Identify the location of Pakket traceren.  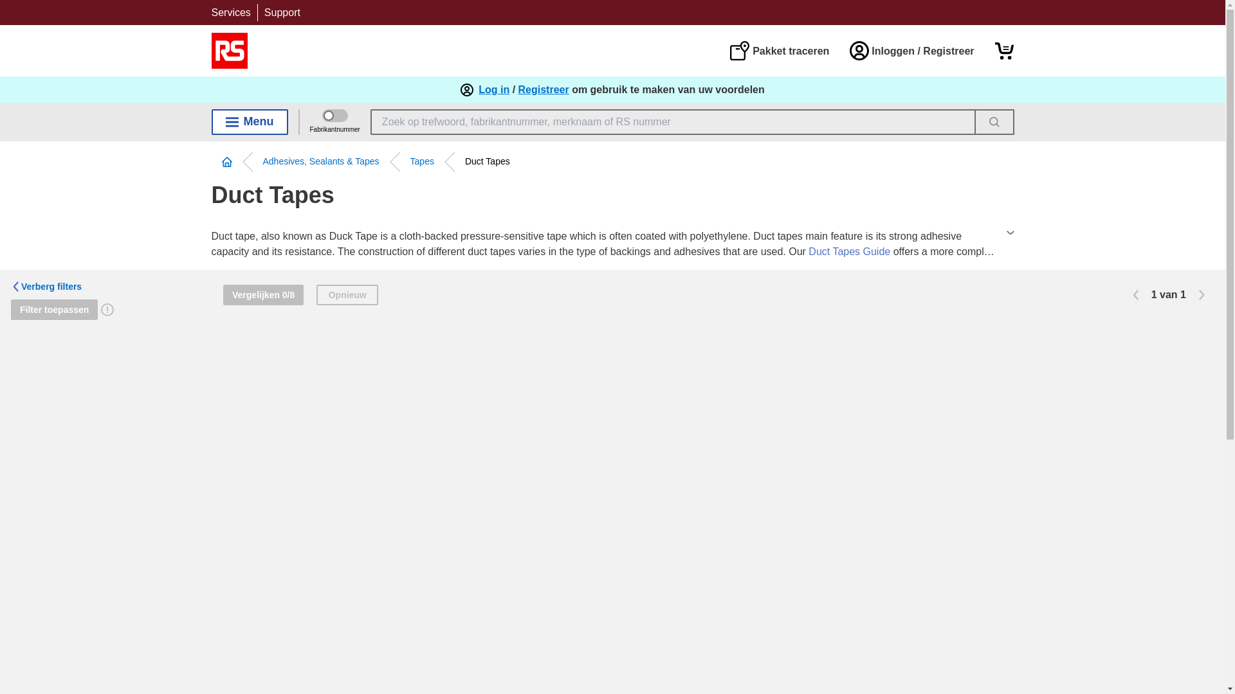
(779, 50).